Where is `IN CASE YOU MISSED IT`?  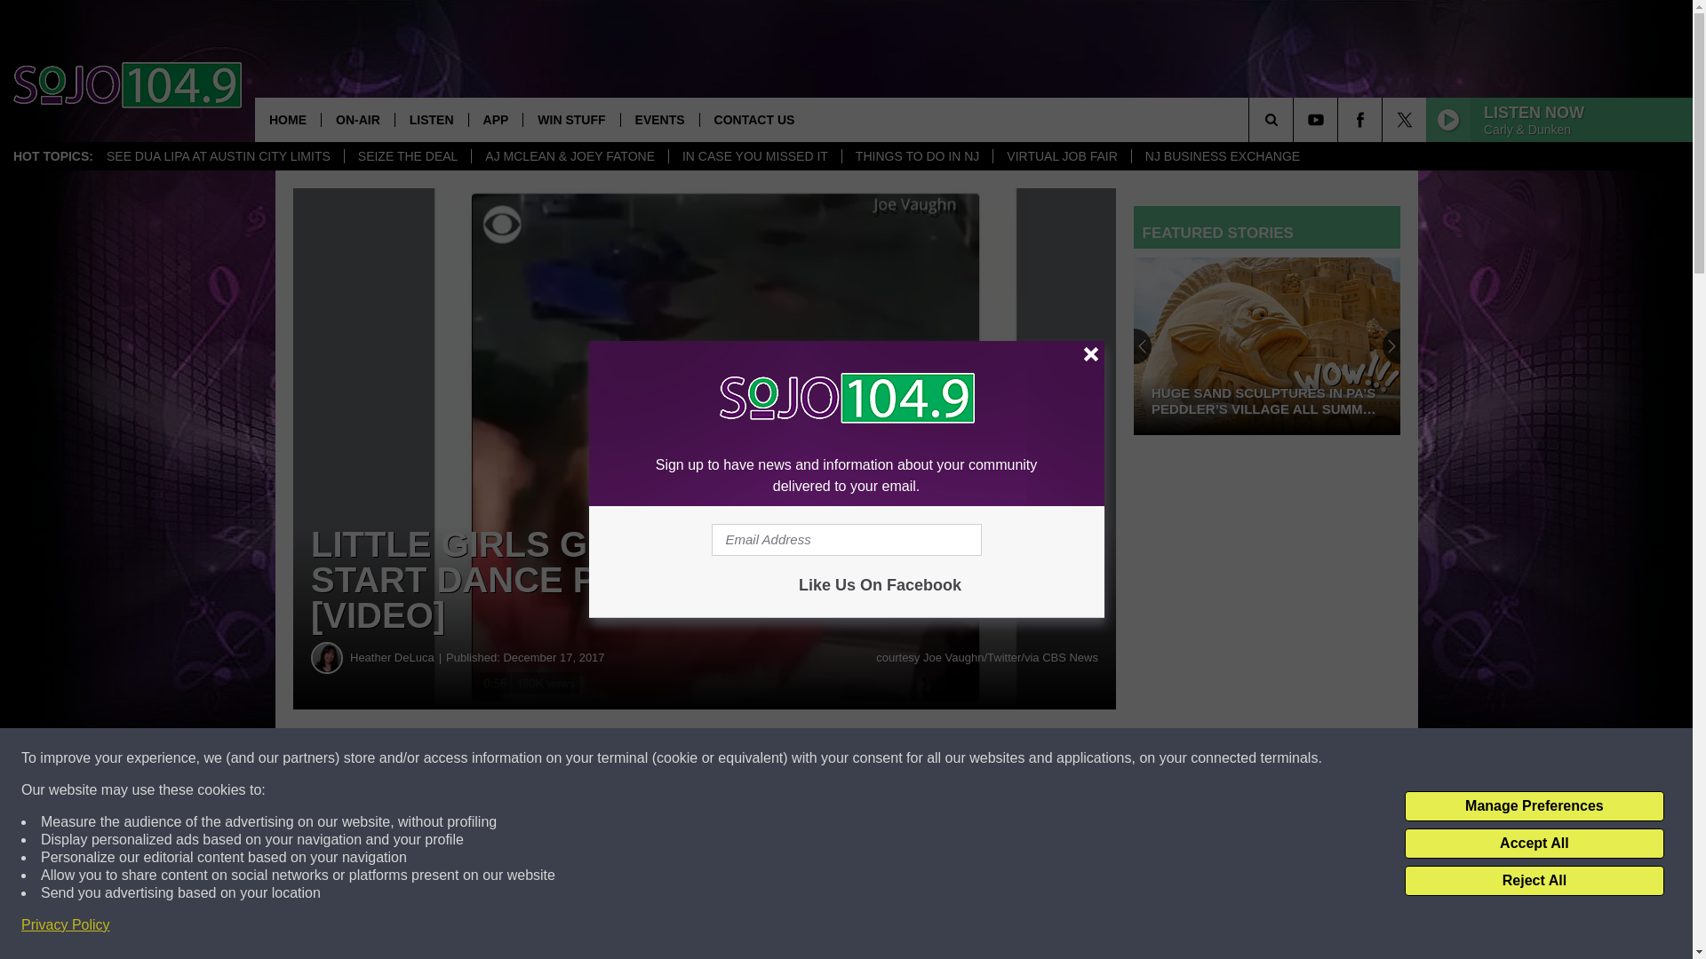
IN CASE YOU MISSED IT is located at coordinates (754, 156).